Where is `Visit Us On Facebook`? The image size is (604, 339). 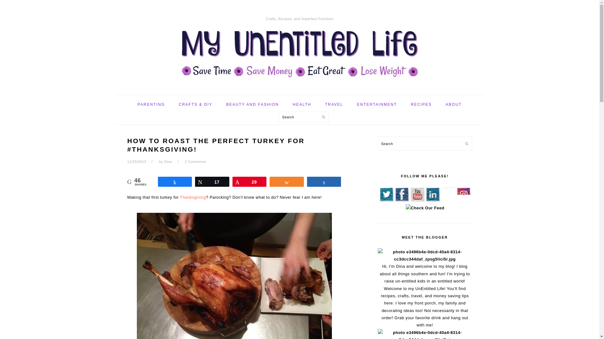
Visit Us On Facebook is located at coordinates (401, 200).